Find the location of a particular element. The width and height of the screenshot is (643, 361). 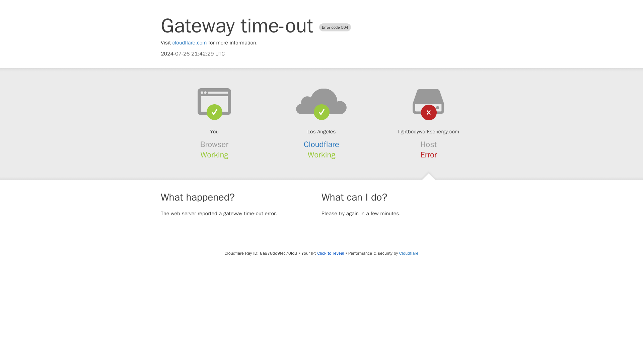

Cloudflare is located at coordinates (409, 253).